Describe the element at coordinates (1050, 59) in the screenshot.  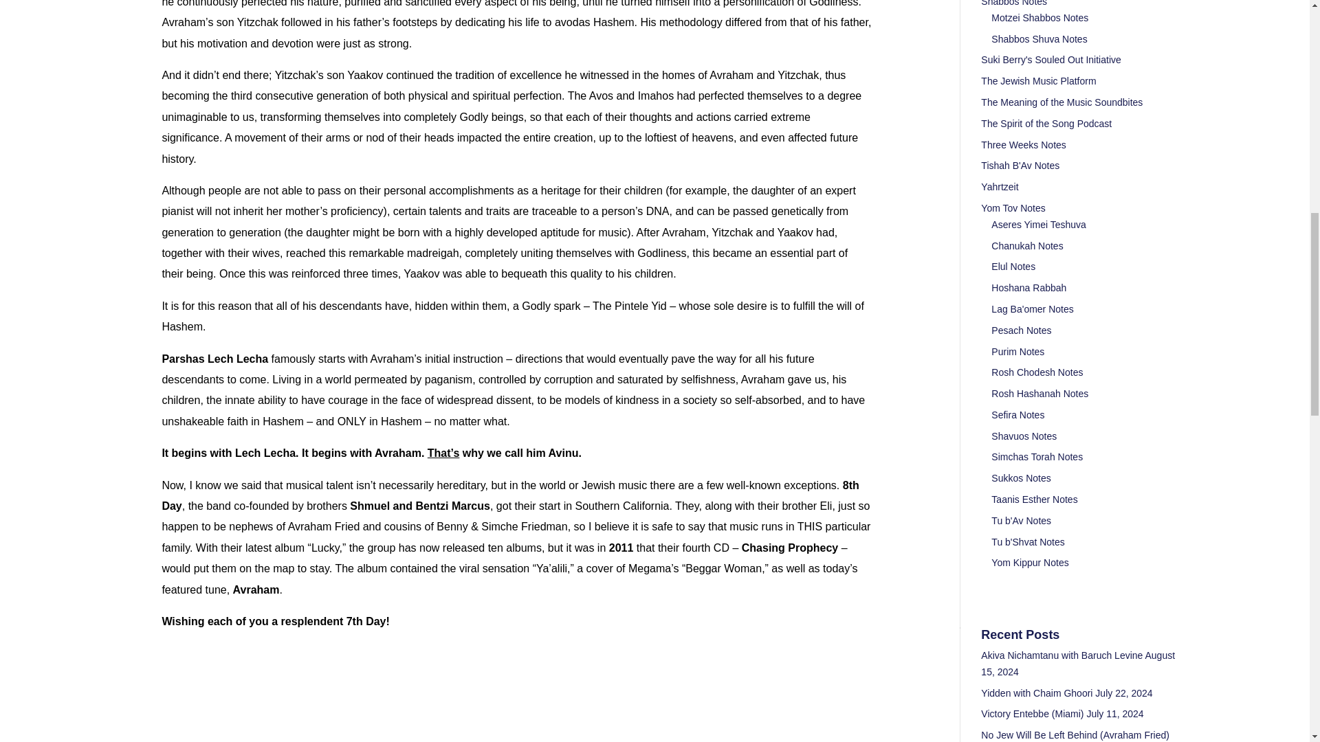
I see `Suki Berry's Souled Out Initiative` at that location.